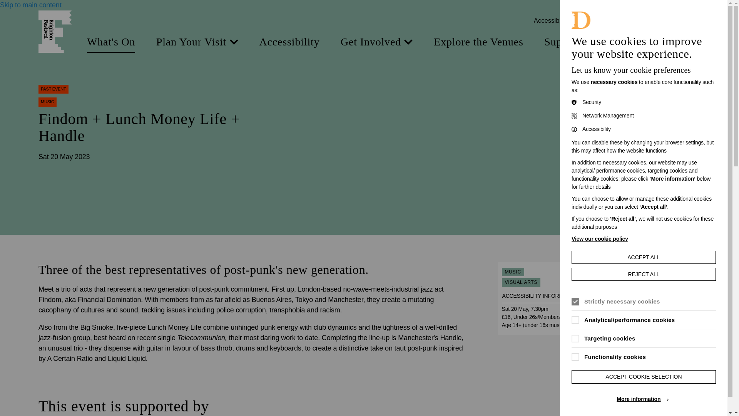 The height and width of the screenshot is (416, 739). What do you see at coordinates (678, 21) in the screenshot?
I see `Search` at bounding box center [678, 21].